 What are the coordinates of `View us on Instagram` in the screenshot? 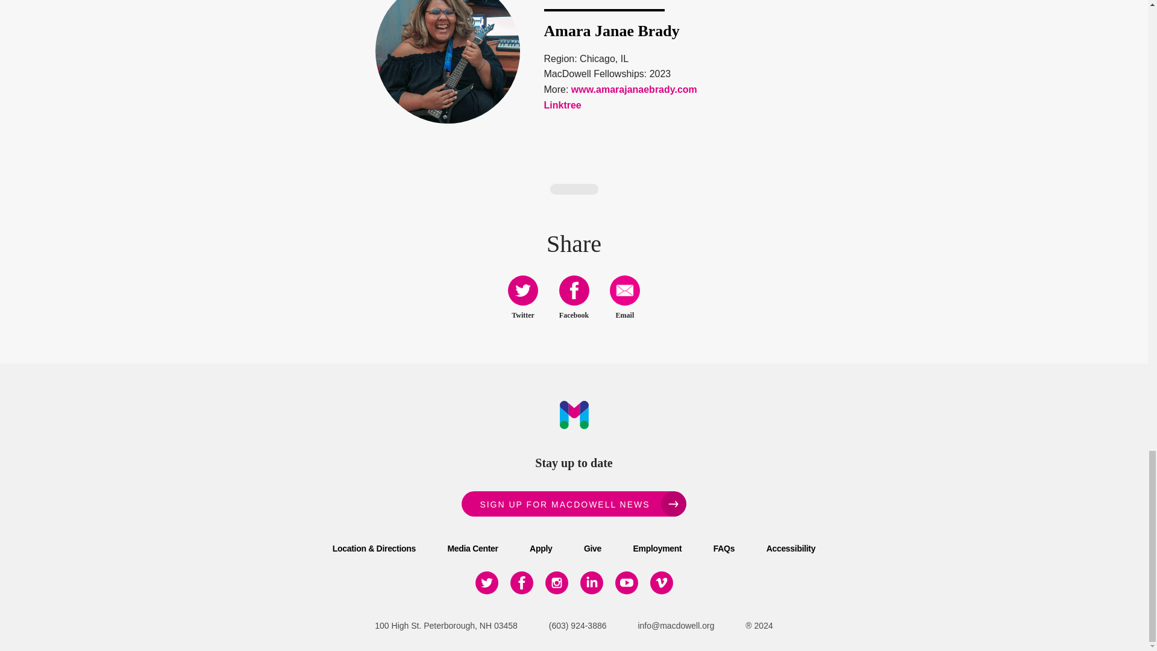 It's located at (556, 583).